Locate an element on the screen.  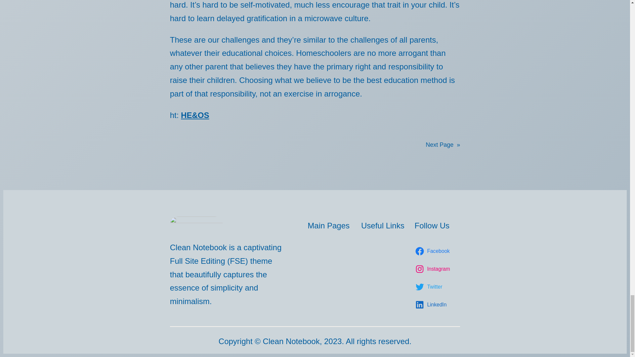
Instagram is located at coordinates (433, 269).